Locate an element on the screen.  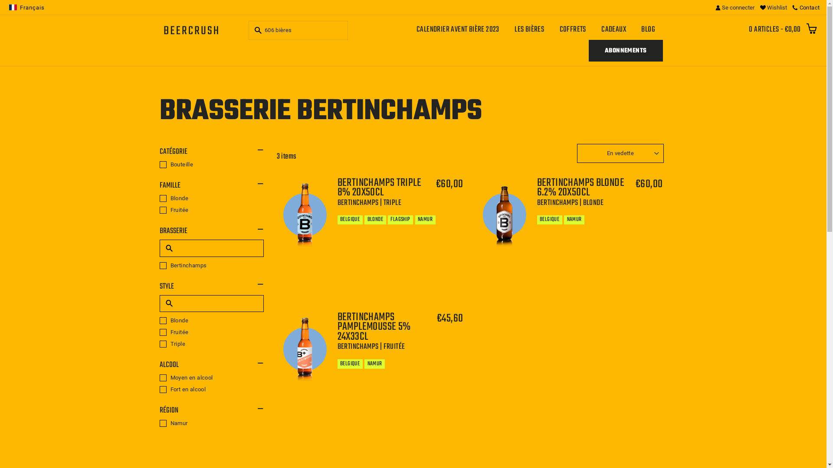
Se connecter is located at coordinates (735, 7).